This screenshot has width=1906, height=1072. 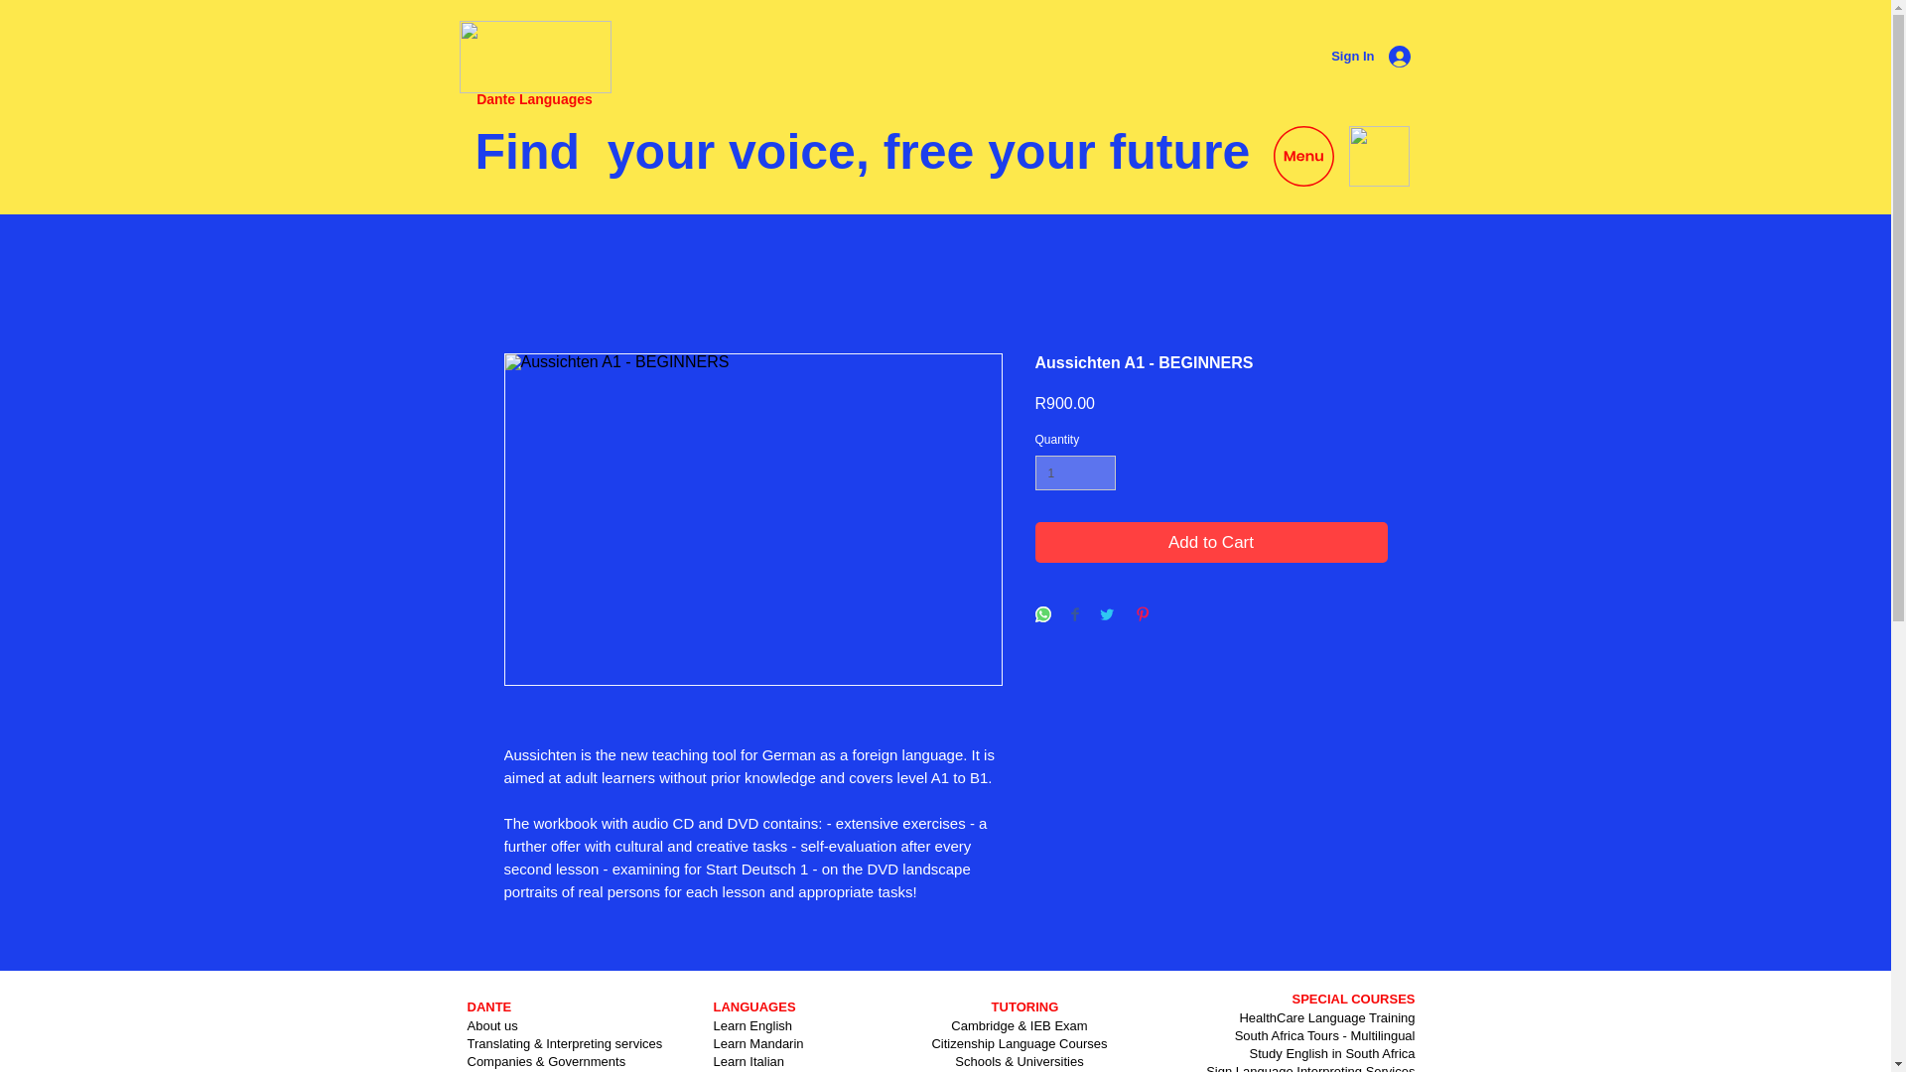 What do you see at coordinates (752, 1026) in the screenshot?
I see `Learn English` at bounding box center [752, 1026].